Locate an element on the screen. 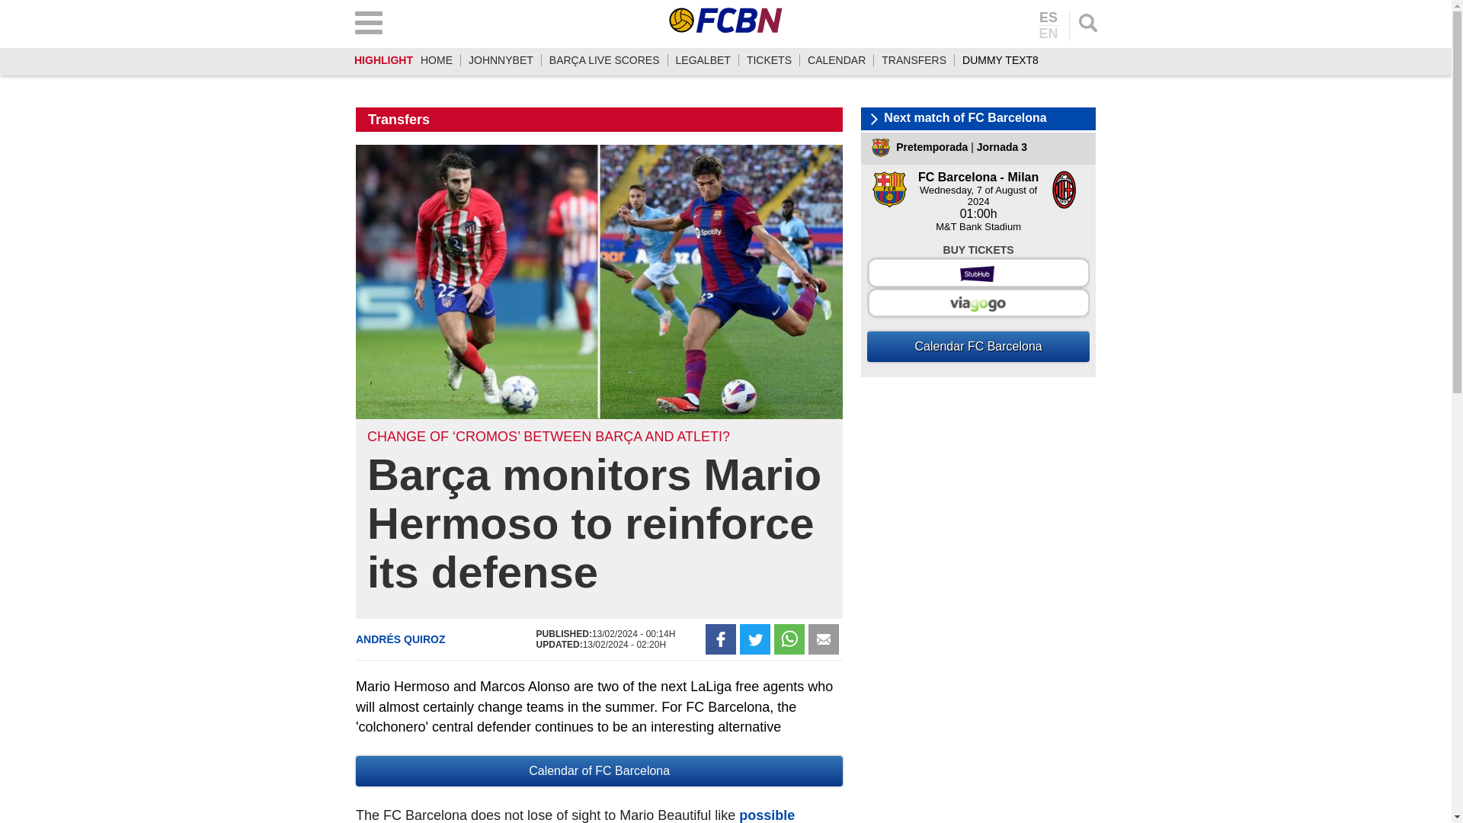 This screenshot has width=1463, height=823. TRANSFERS is located at coordinates (914, 60).